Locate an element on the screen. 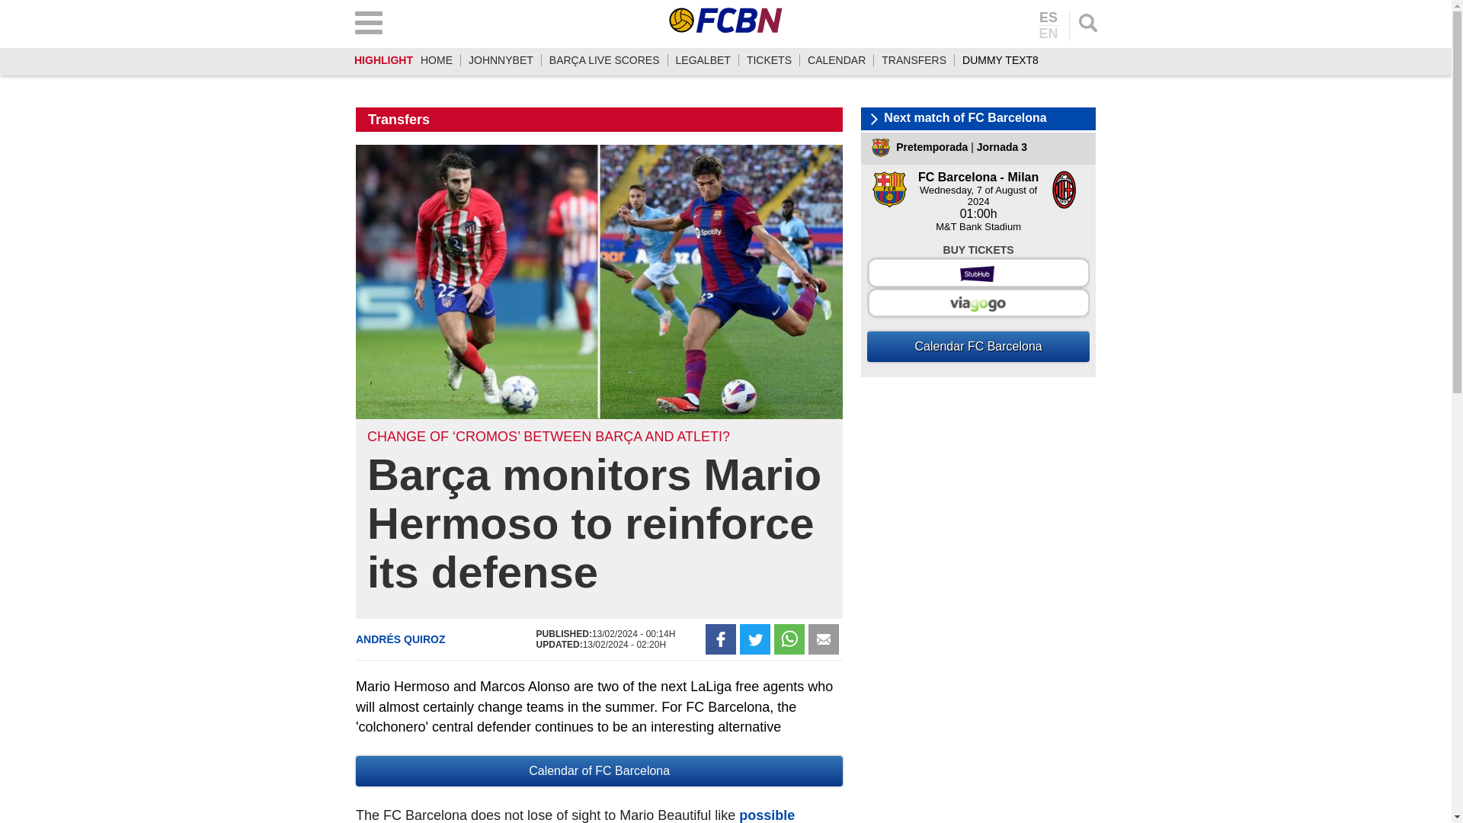 This screenshot has width=1463, height=823. TRANSFERS is located at coordinates (914, 60).